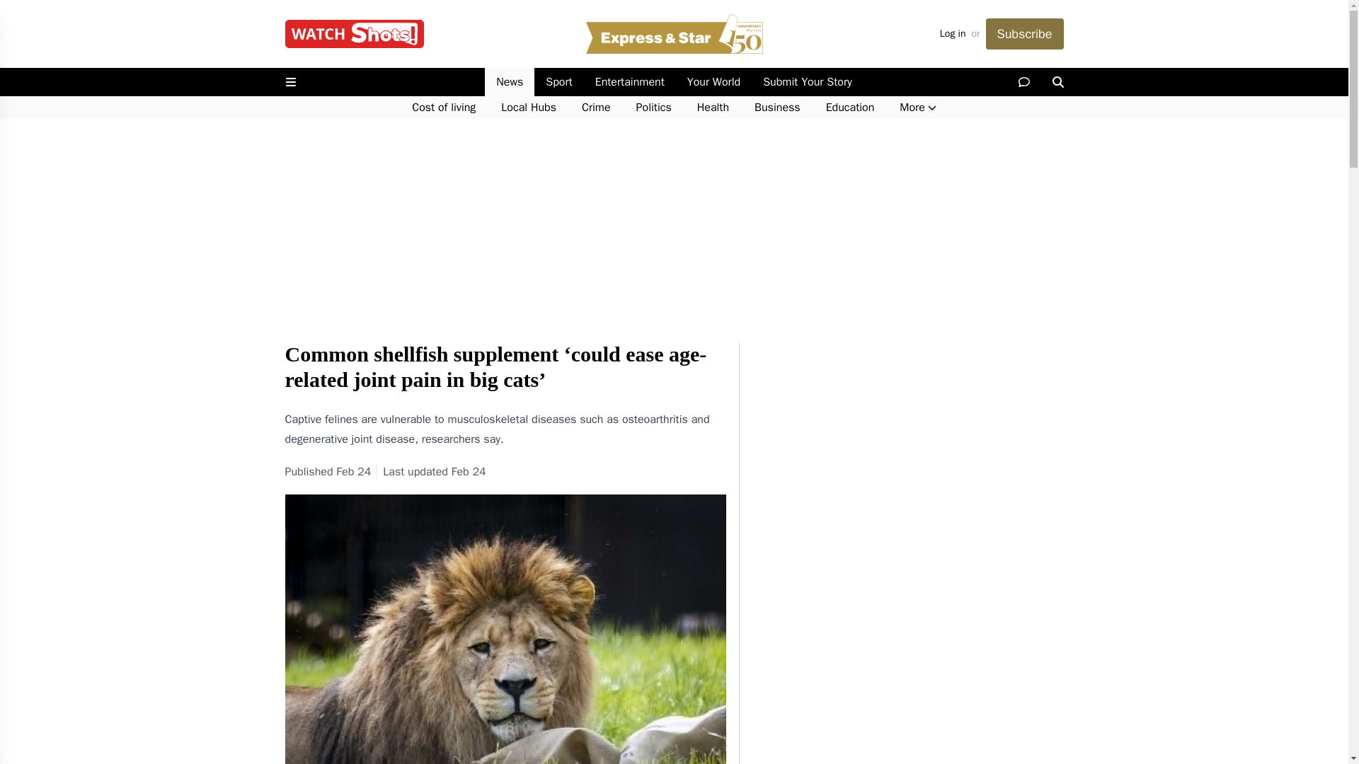 This screenshot has height=764, width=1359. What do you see at coordinates (917, 108) in the screenshot?
I see `More` at bounding box center [917, 108].